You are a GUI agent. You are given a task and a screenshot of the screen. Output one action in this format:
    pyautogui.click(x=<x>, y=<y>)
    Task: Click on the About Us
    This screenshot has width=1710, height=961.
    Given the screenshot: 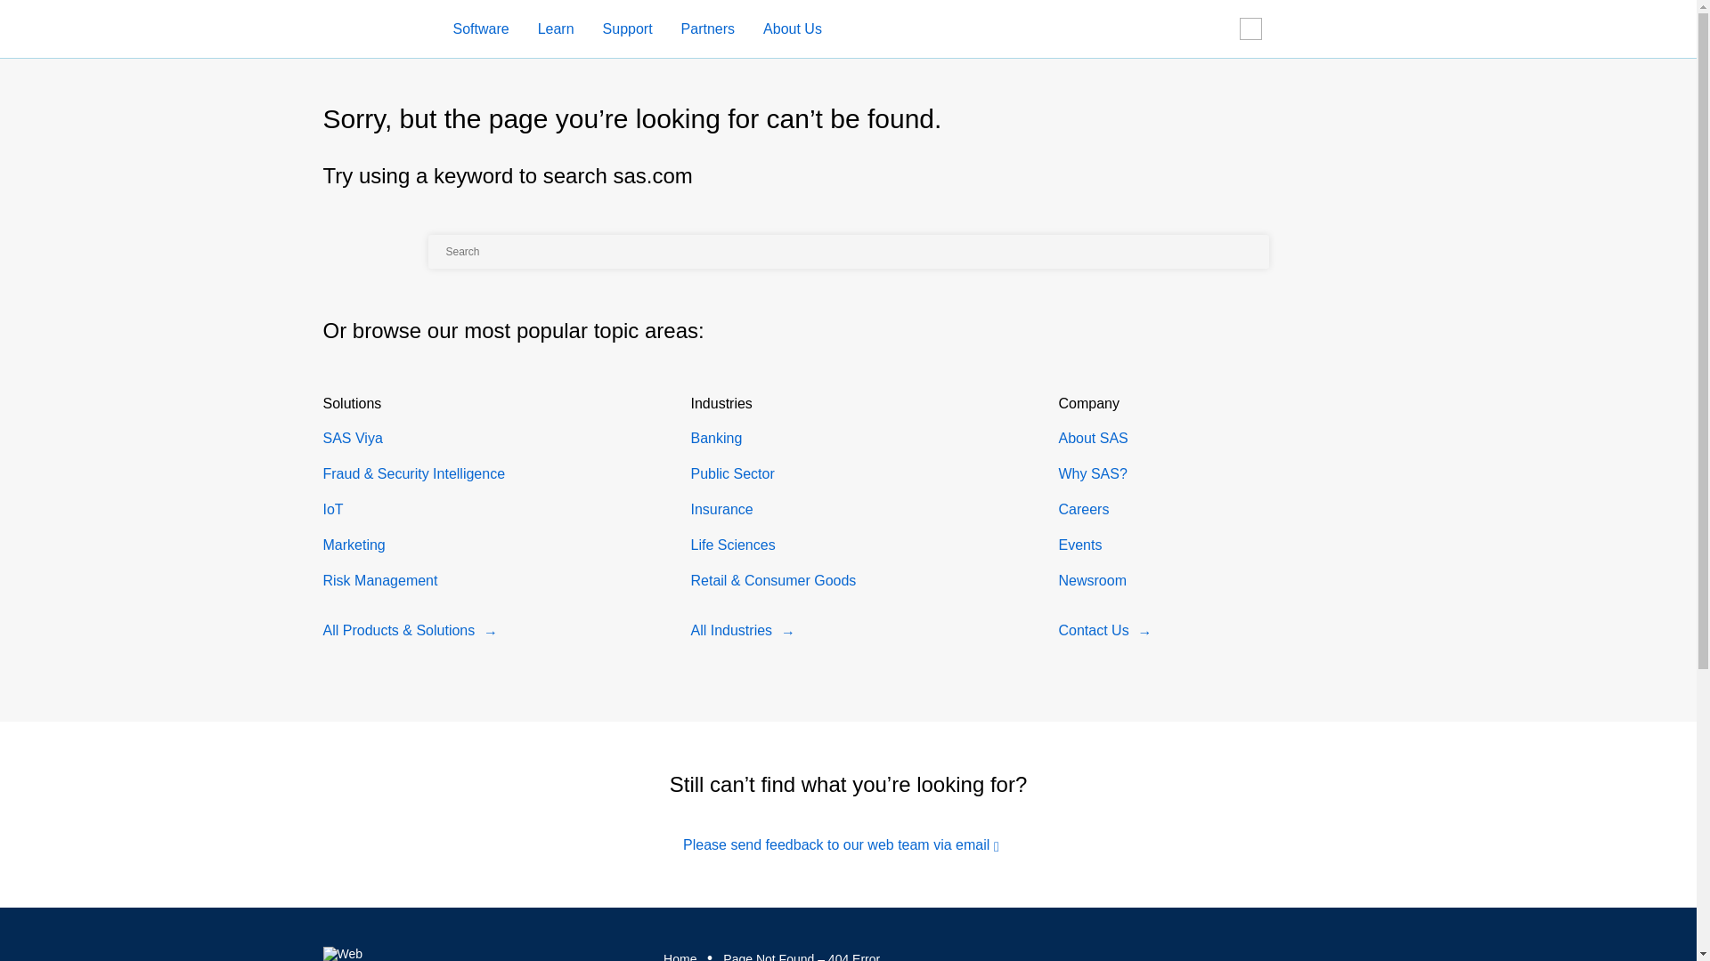 What is the action you would take?
    pyautogui.click(x=784, y=29)
    